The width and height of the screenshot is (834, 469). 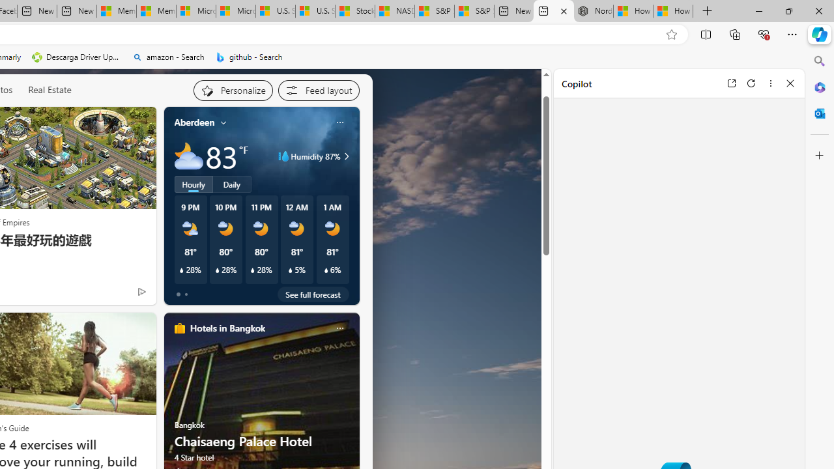 What do you see at coordinates (731, 83) in the screenshot?
I see `Open link in new tab` at bounding box center [731, 83].